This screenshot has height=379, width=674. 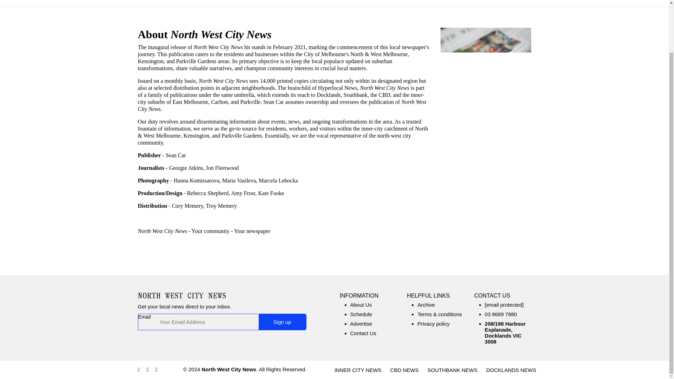 I want to click on DOCKLANDS NEWS, so click(x=511, y=370).